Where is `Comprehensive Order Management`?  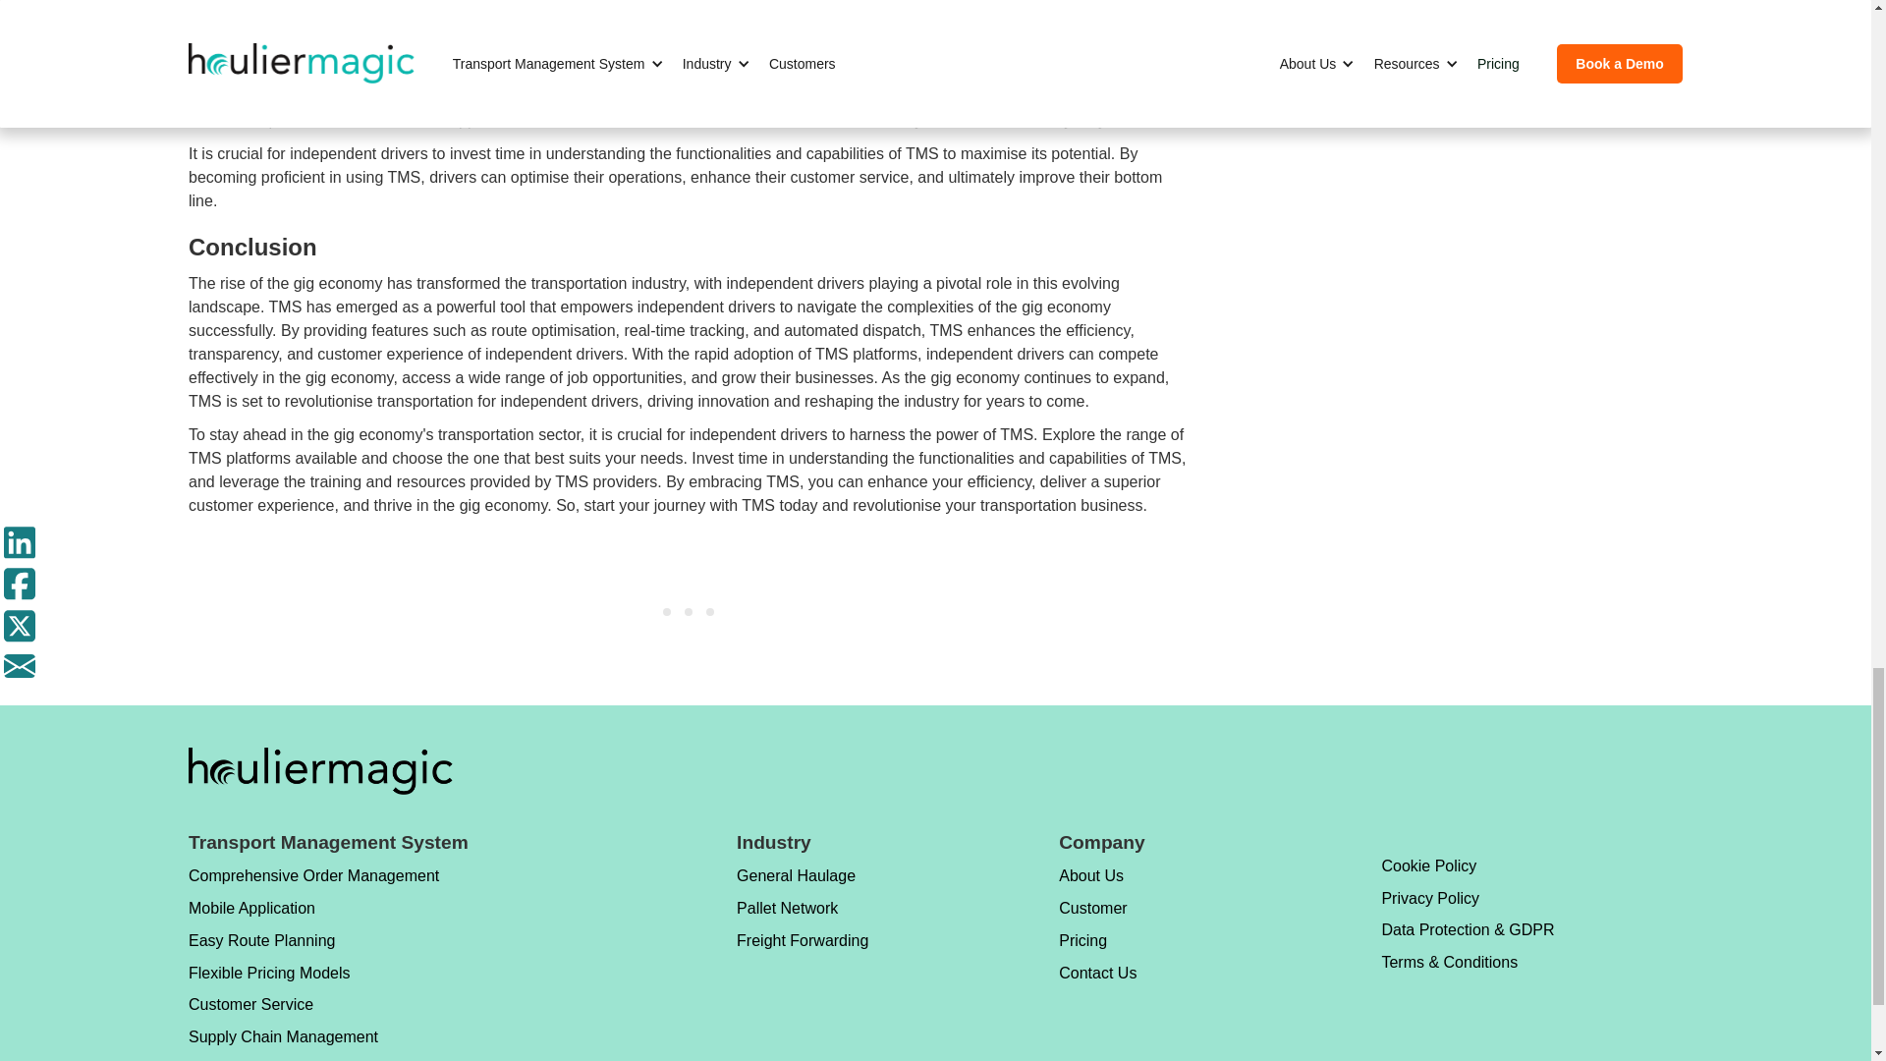 Comprehensive Order Management is located at coordinates (314, 876).